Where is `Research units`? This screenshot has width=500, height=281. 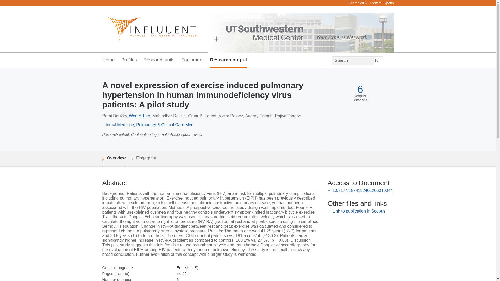
Research units is located at coordinates (159, 60).